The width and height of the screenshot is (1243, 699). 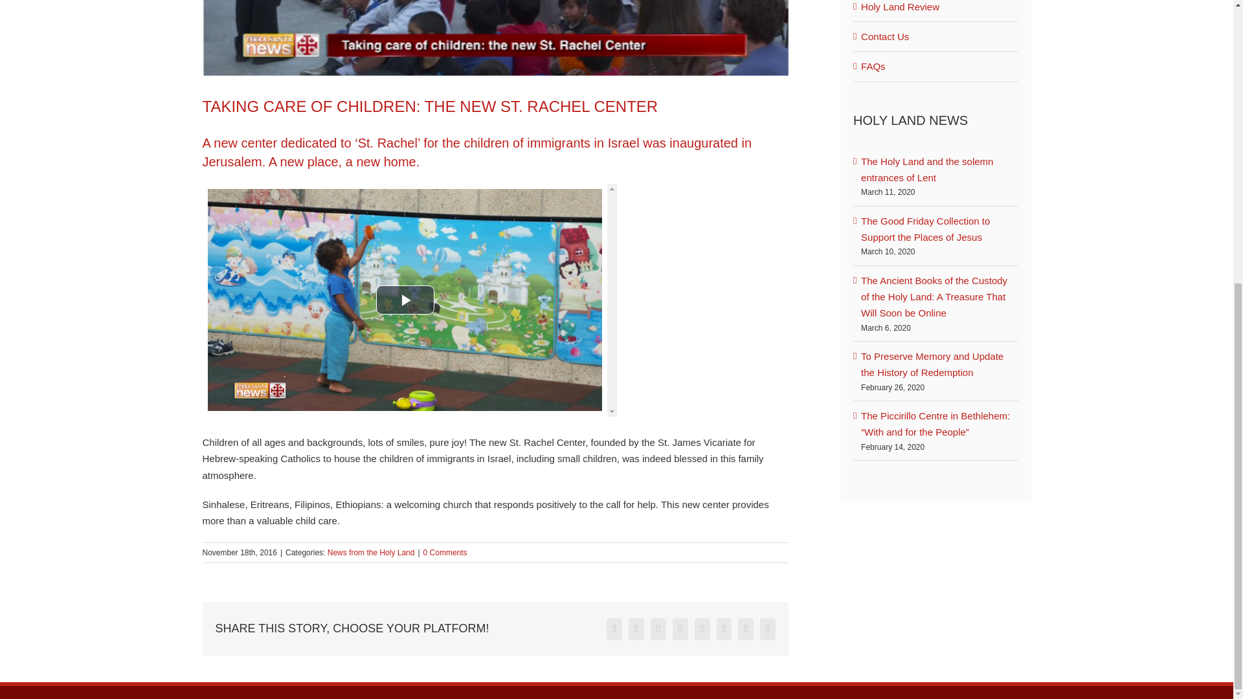 What do you see at coordinates (445, 552) in the screenshot?
I see `0 Comments` at bounding box center [445, 552].